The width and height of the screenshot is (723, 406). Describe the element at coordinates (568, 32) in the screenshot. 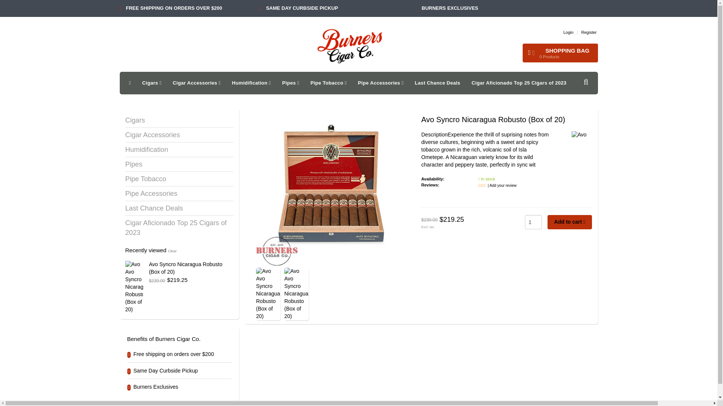

I see `Login` at that location.